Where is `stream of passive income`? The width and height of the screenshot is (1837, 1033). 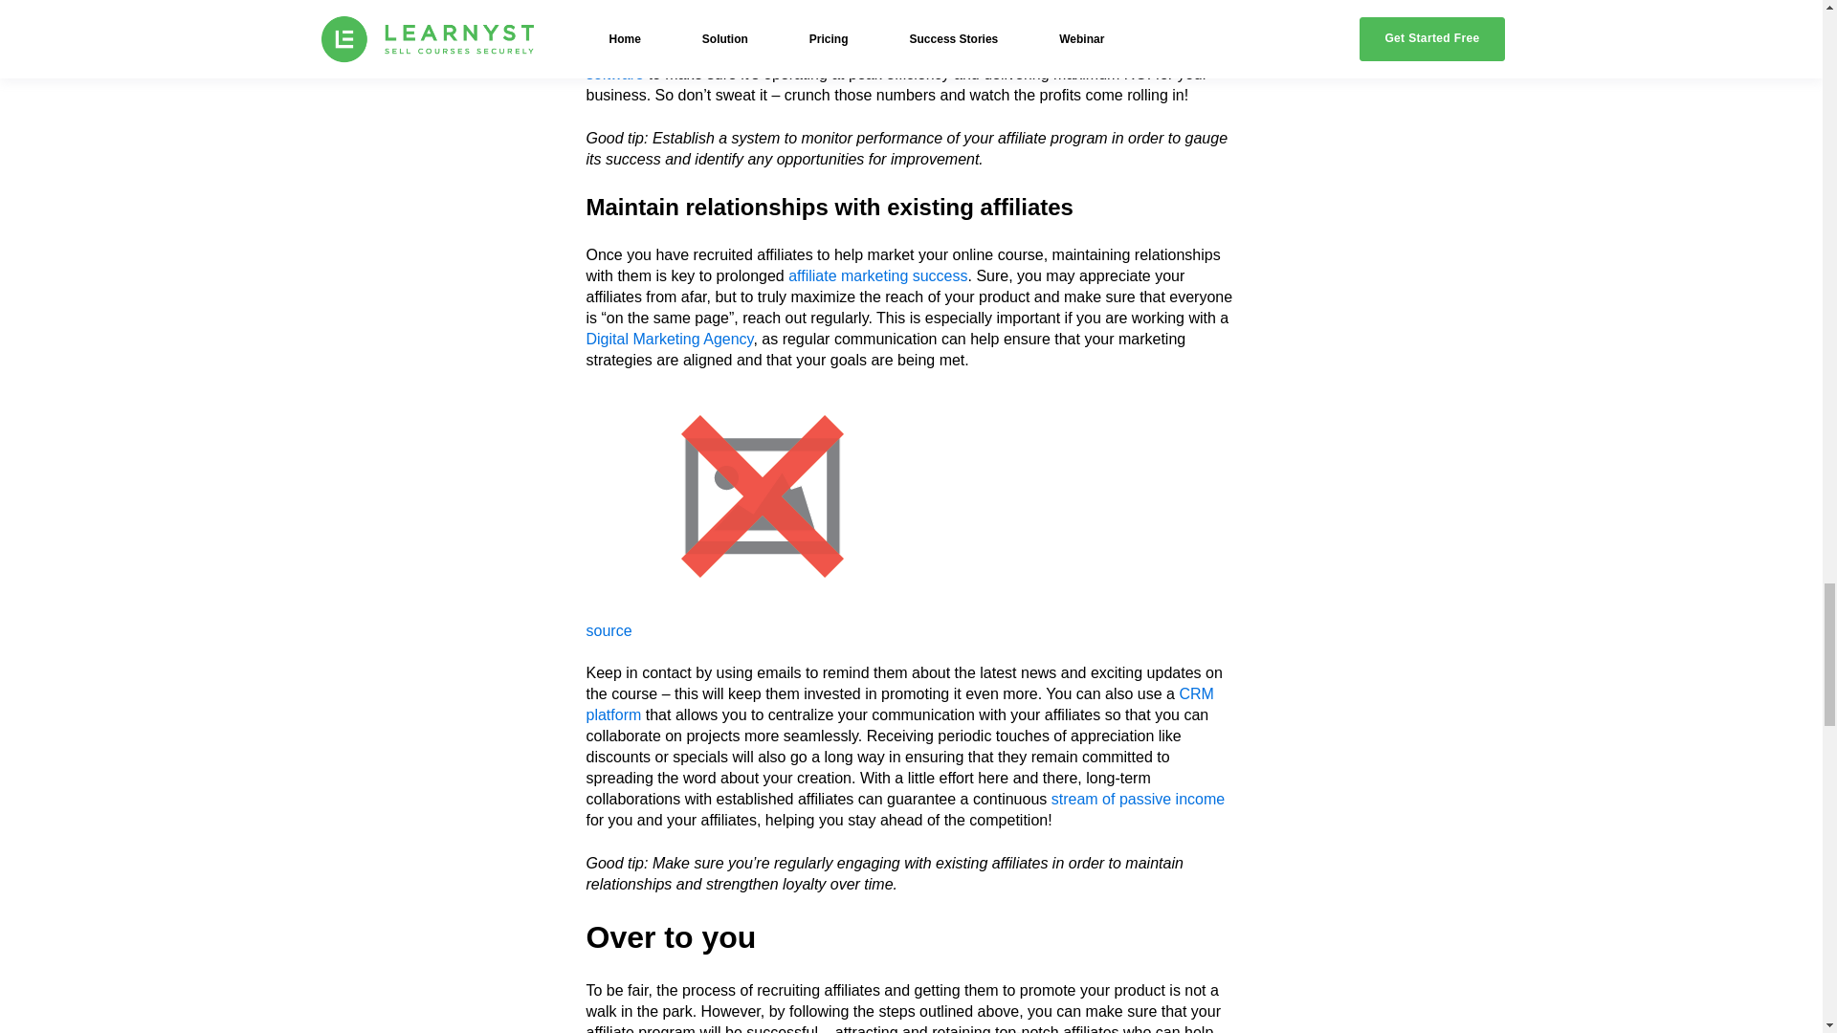 stream of passive income is located at coordinates (1138, 799).